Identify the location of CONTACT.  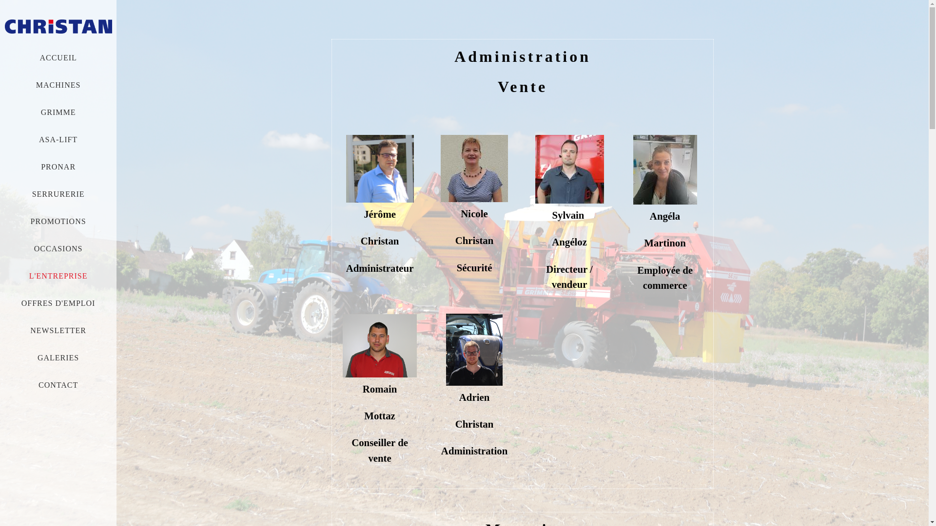
(58, 385).